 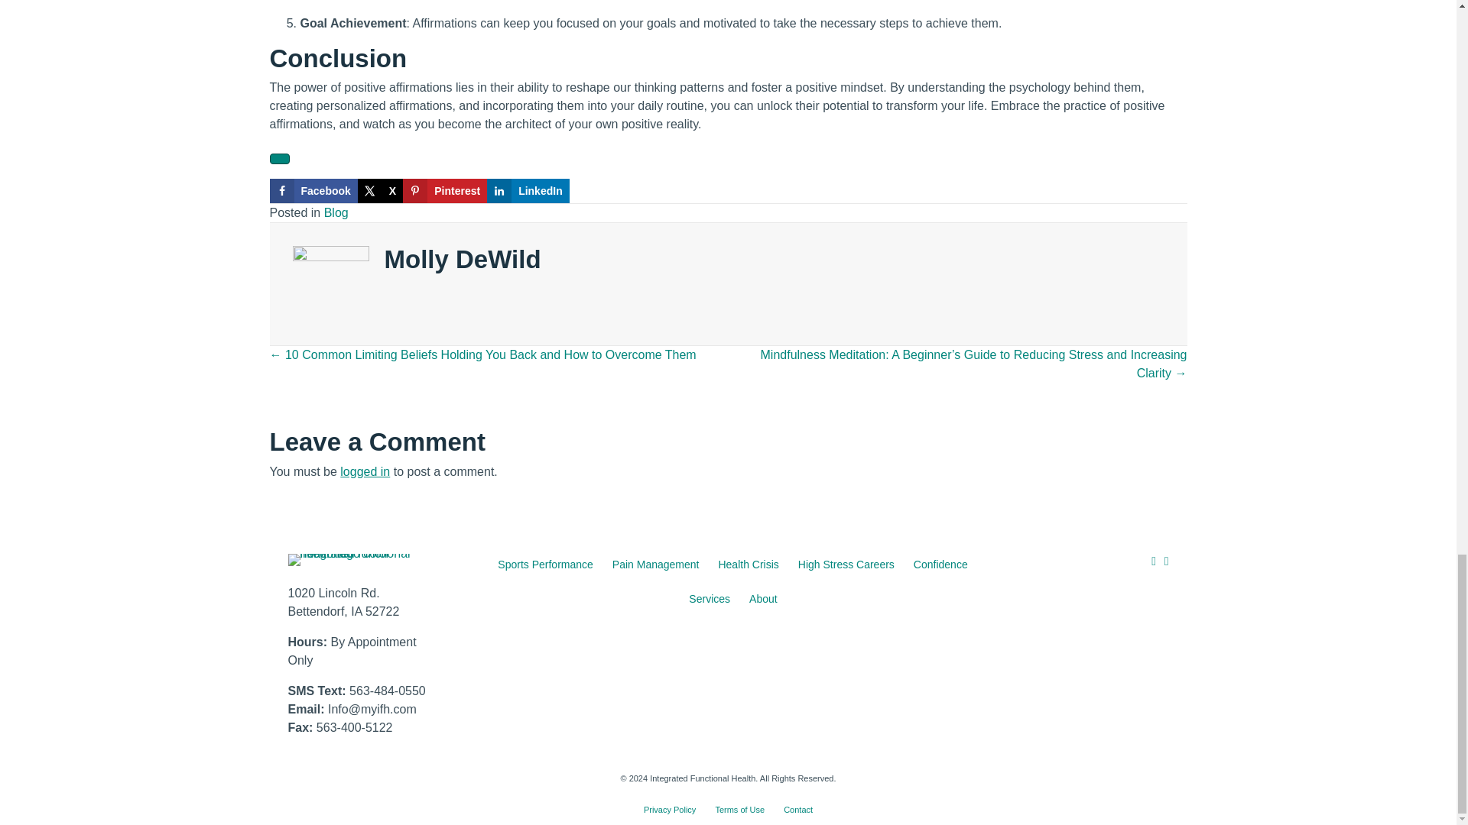 I want to click on Save to Pinterest, so click(x=445, y=191).